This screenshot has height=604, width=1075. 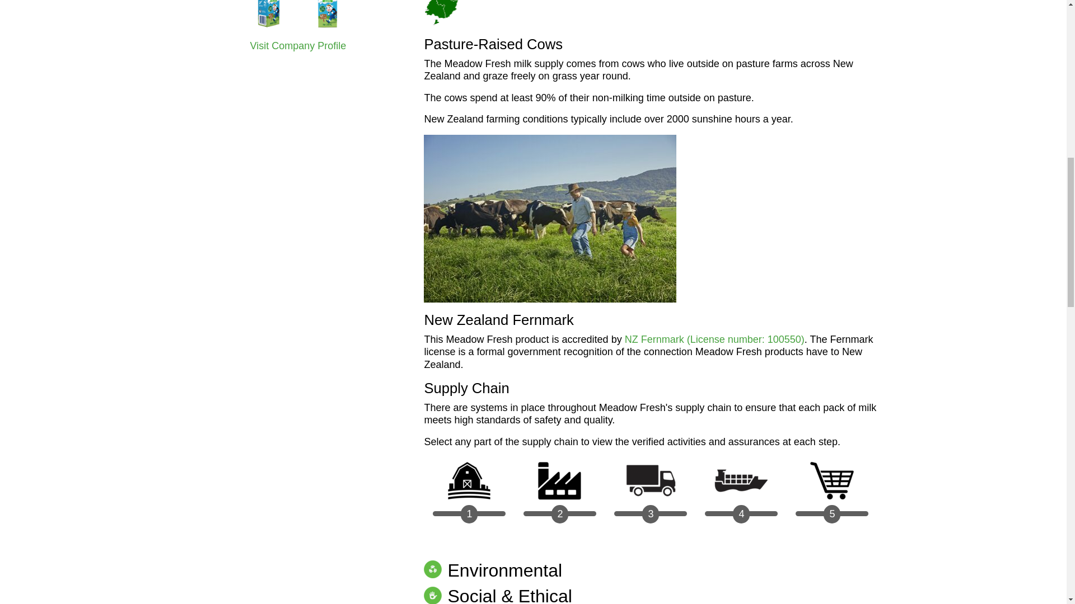 What do you see at coordinates (560, 494) in the screenshot?
I see `2` at bounding box center [560, 494].